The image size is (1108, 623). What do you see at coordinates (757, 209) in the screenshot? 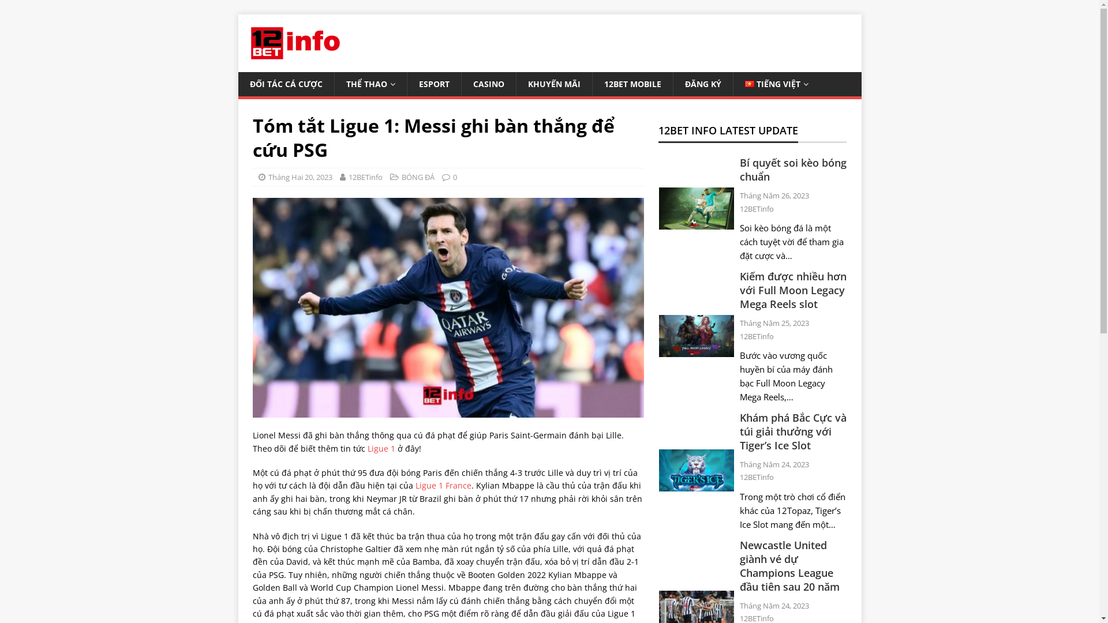
I see `12BETinfo` at bounding box center [757, 209].